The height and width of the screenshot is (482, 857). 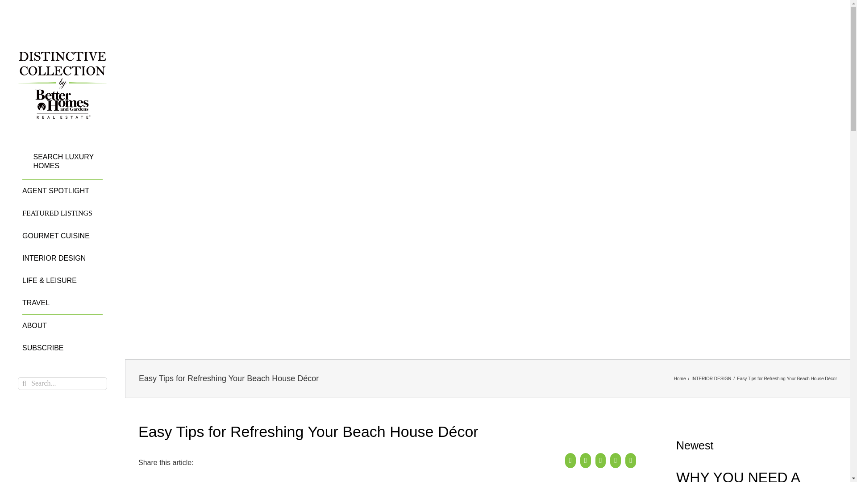 I want to click on ABOUT, so click(x=62, y=325).